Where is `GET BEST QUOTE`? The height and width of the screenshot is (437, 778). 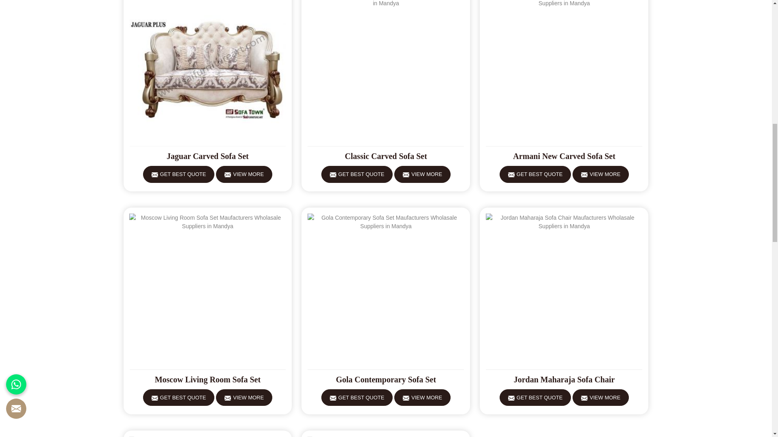
GET BEST QUOTE is located at coordinates (357, 398).